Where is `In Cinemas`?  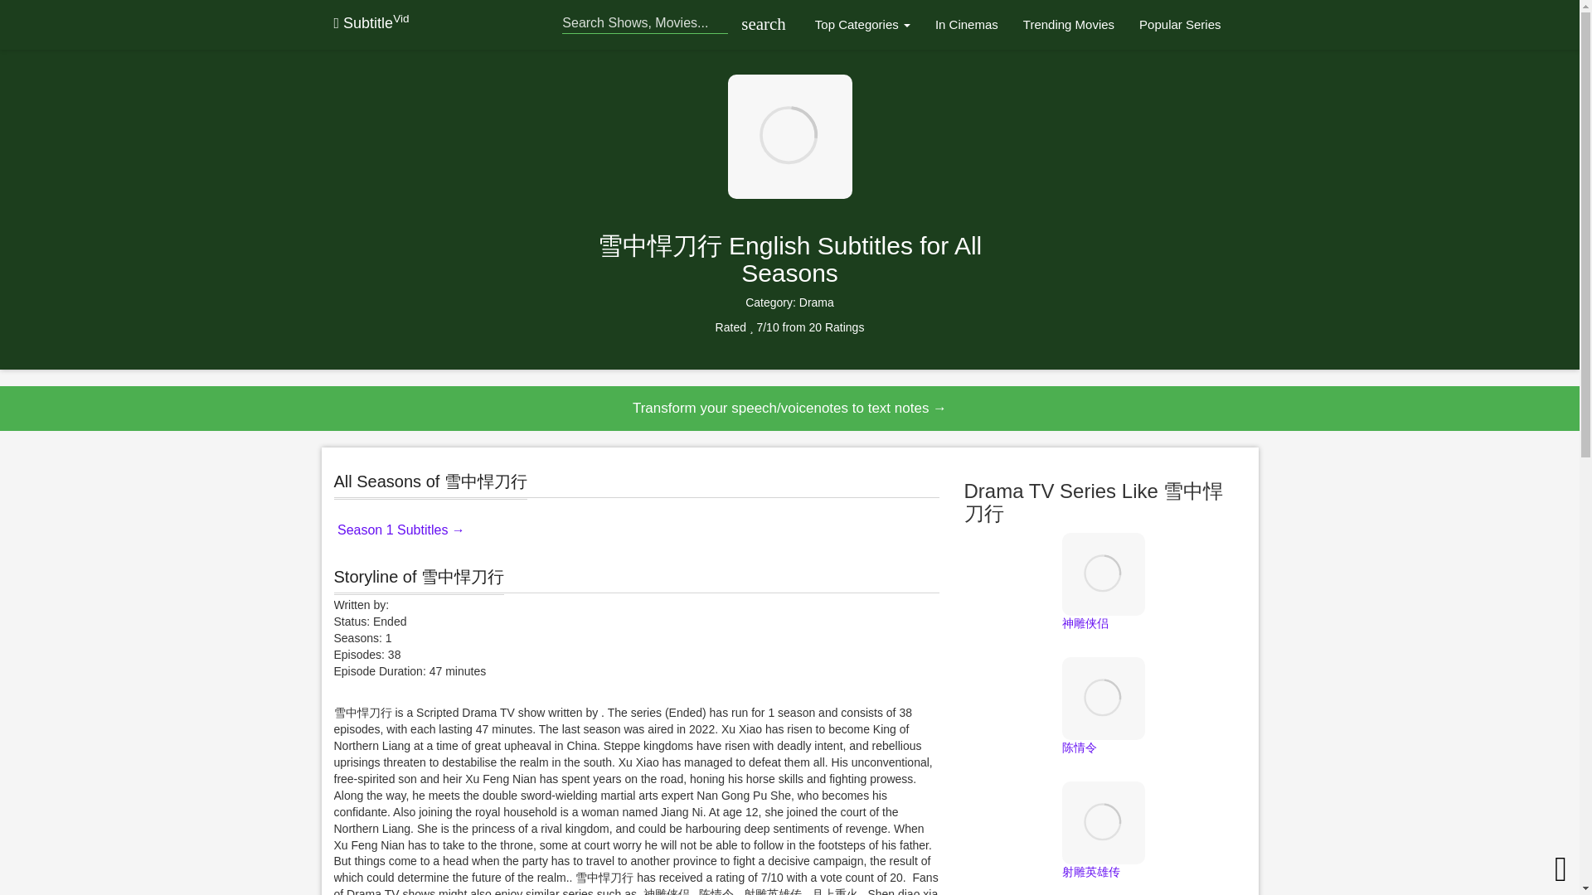 In Cinemas is located at coordinates (967, 25).